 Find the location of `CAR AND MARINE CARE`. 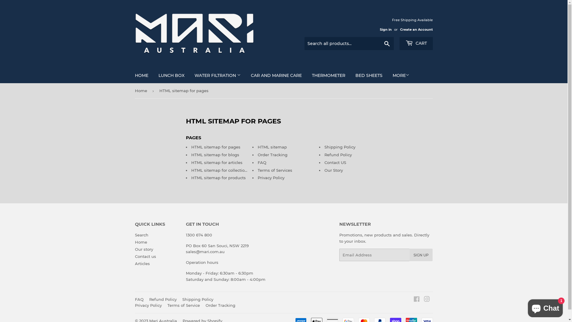

CAR AND MARINE CARE is located at coordinates (276, 75).